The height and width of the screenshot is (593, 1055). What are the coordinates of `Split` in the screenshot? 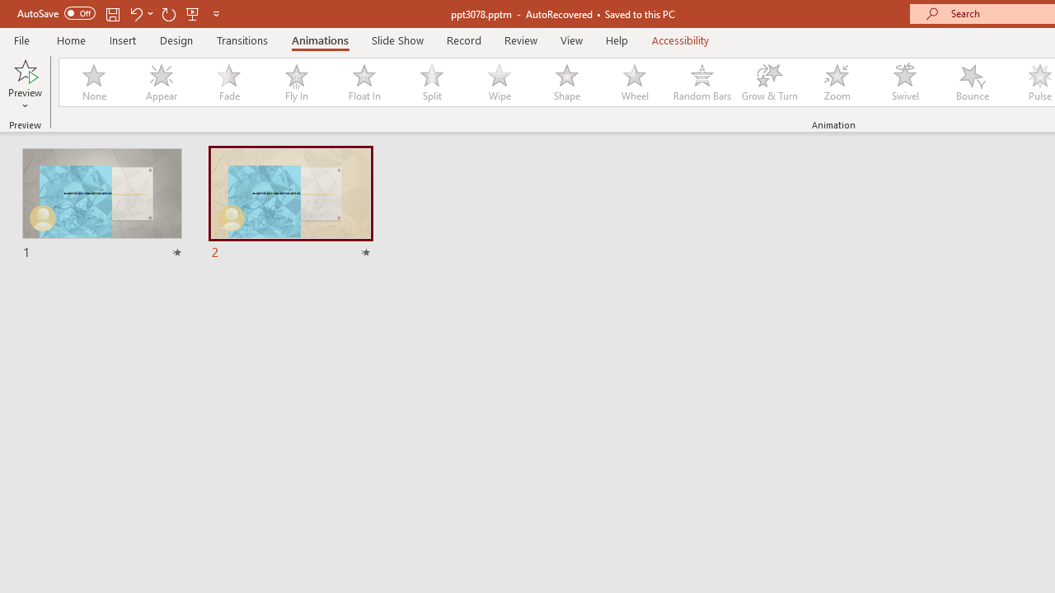 It's located at (431, 82).